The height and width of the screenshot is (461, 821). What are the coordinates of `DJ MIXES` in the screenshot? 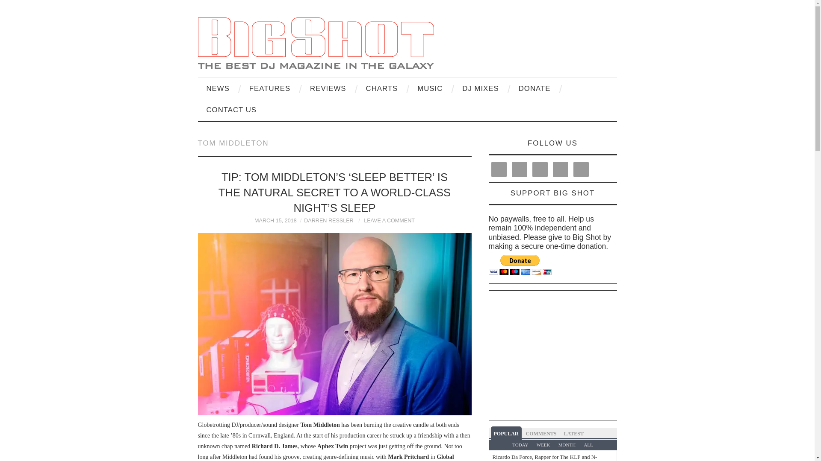 It's located at (481, 89).